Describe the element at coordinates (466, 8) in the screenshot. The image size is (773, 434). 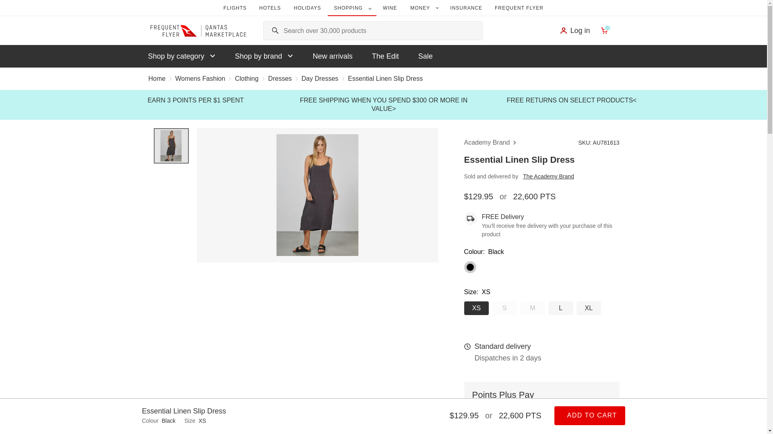
I see `INSURANCE` at that location.